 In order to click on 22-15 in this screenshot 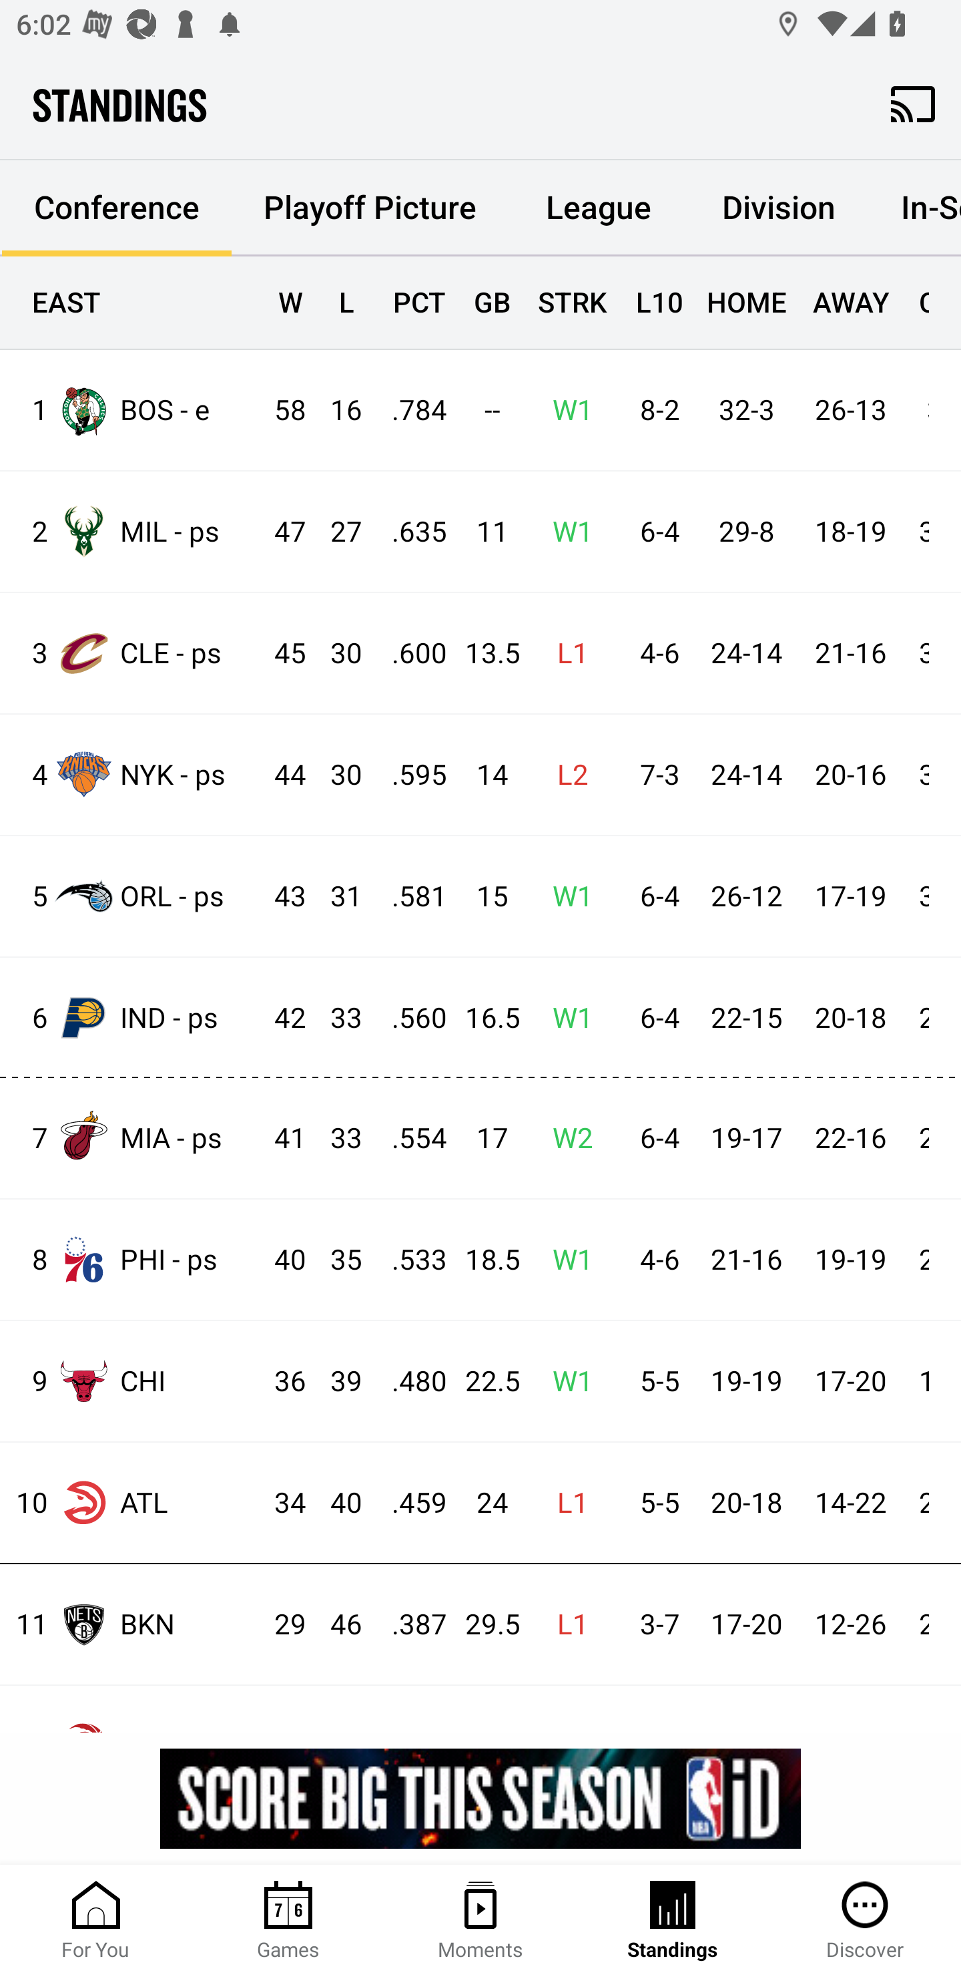, I will do `click(746, 1019)`.